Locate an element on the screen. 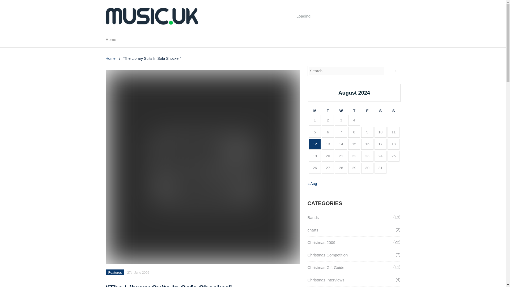  charts is located at coordinates (313, 230).